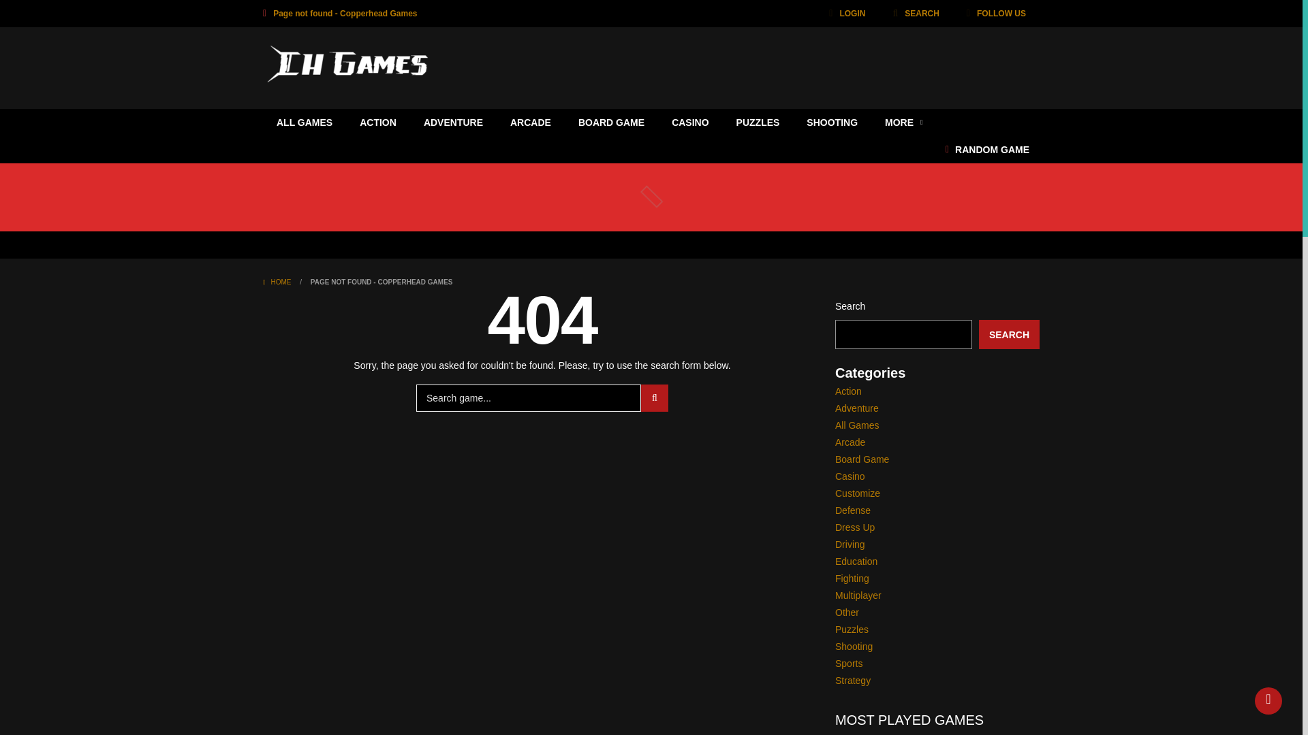 Image resolution: width=1308 pixels, height=735 pixels. I want to click on SHOOTING, so click(831, 122).